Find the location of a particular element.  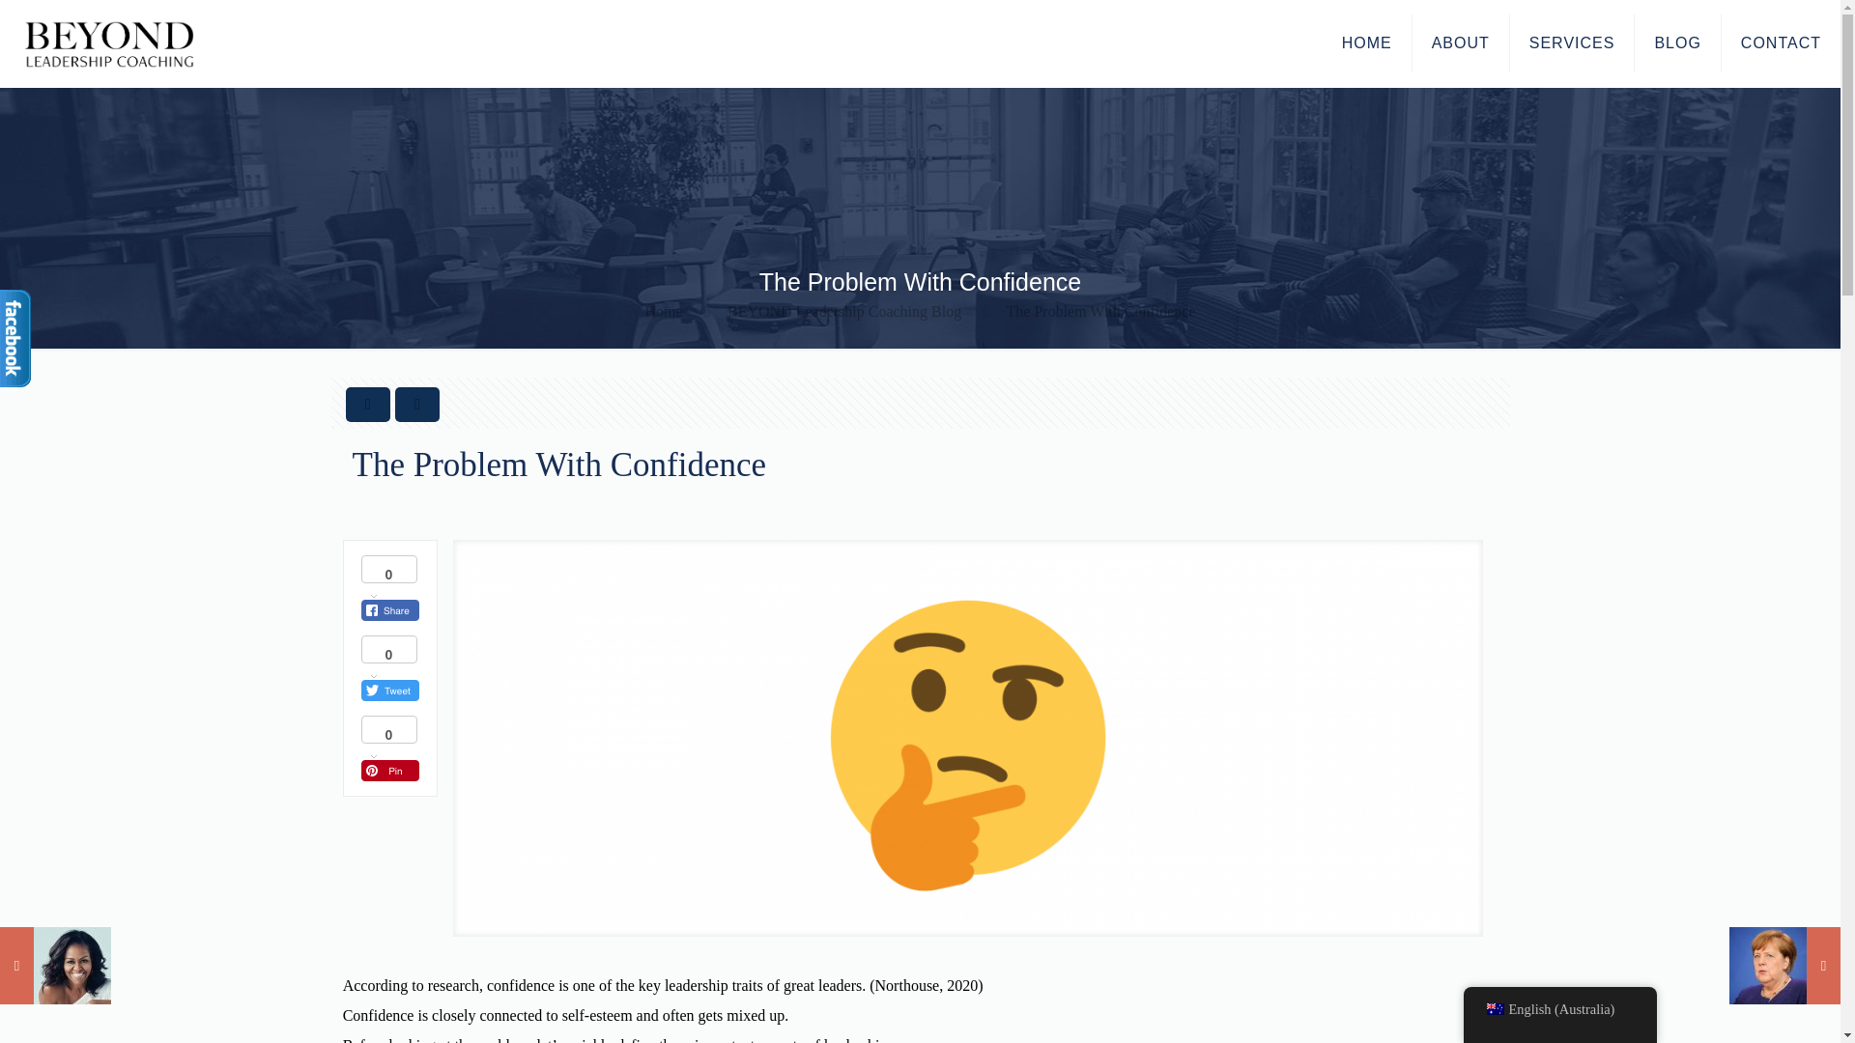

BLOG is located at coordinates (1677, 42).